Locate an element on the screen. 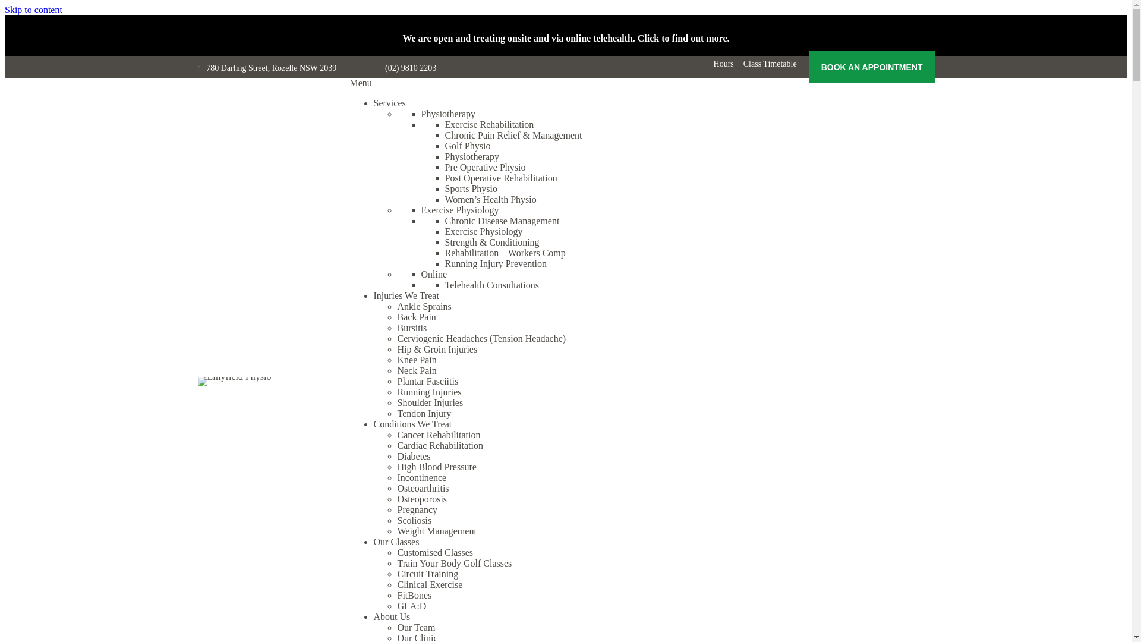 This screenshot has height=642, width=1141. Cardiac Rehabilitation is located at coordinates (440, 446).